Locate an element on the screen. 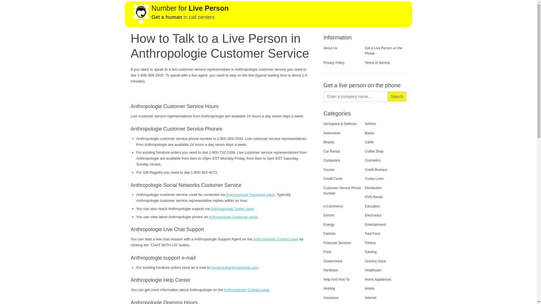 Image resolution: width=541 pixels, height=304 pixels. About Us is located at coordinates (330, 48).